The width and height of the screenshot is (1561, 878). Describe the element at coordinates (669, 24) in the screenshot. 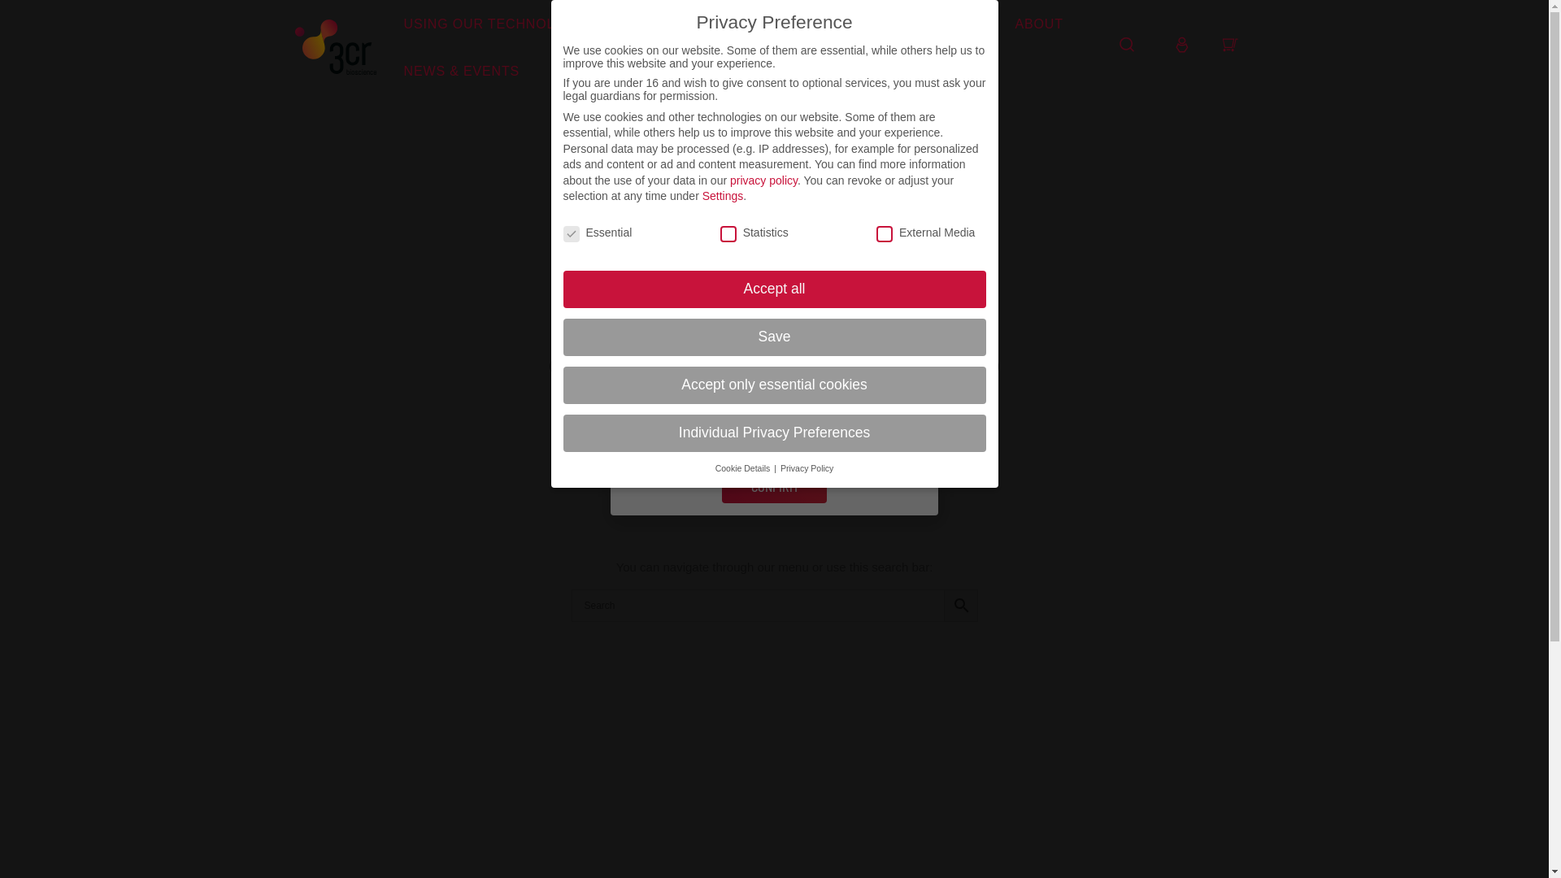

I see `PRODUCTS` at that location.